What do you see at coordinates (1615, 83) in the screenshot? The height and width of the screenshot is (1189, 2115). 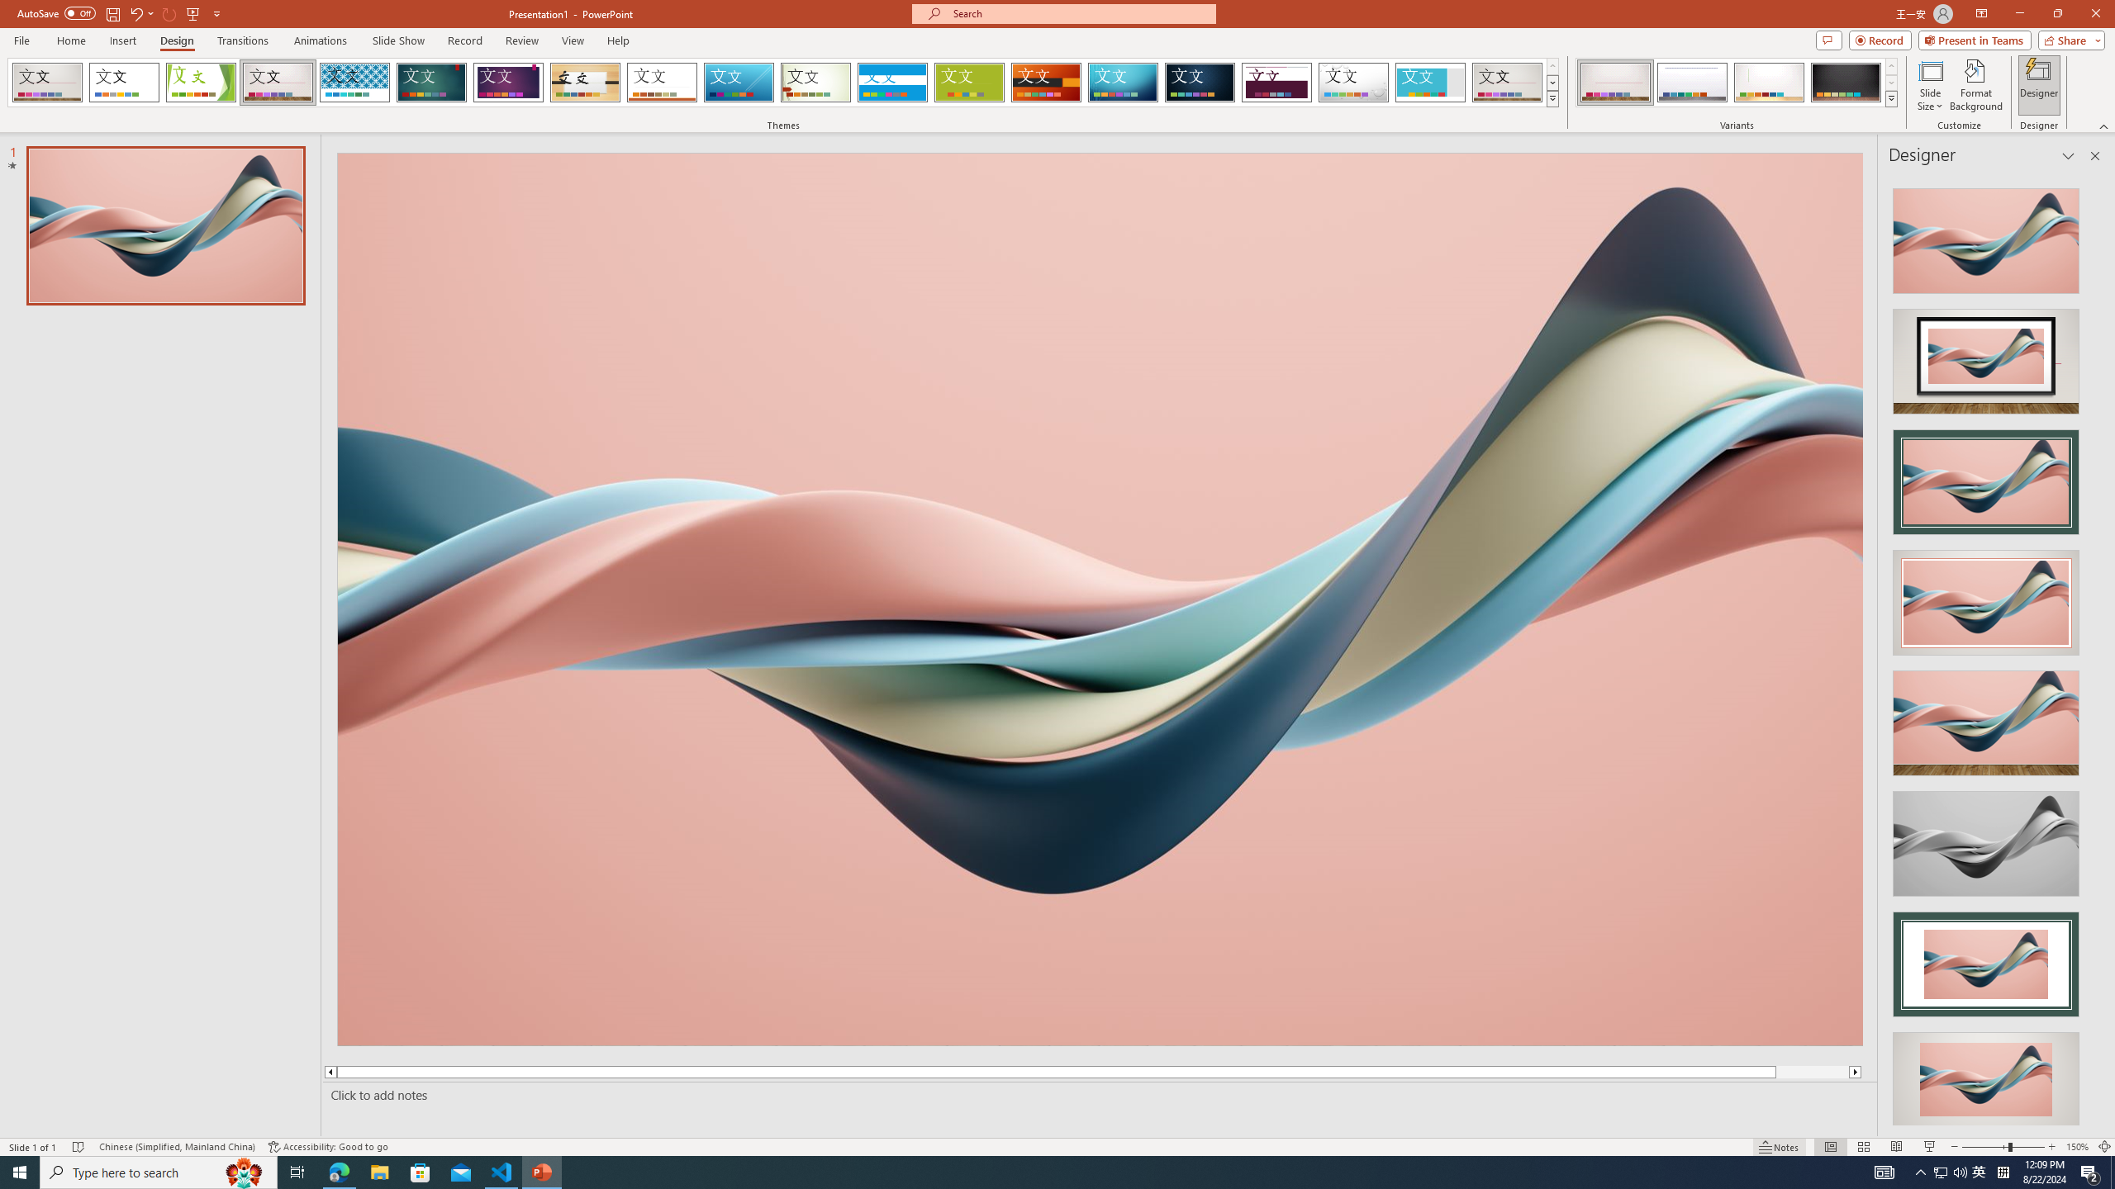 I see `Gallery Variant 1` at bounding box center [1615, 83].